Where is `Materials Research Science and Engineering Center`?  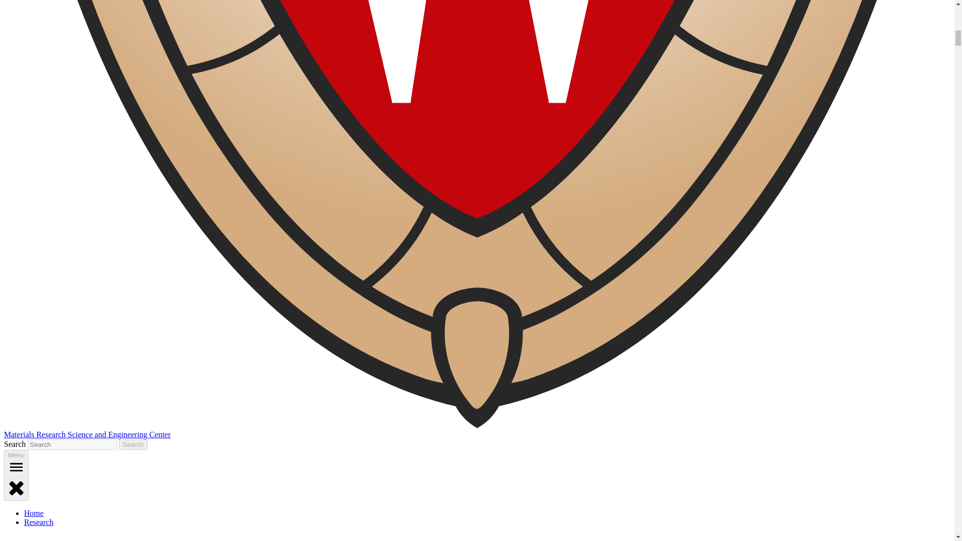 Materials Research Science and Engineering Center is located at coordinates (87, 434).